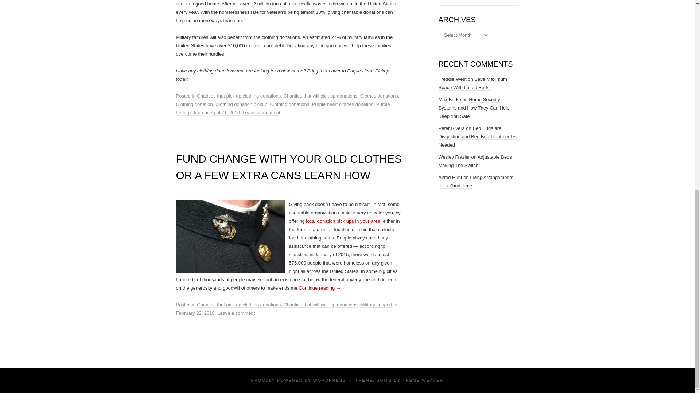  Describe the element at coordinates (238, 96) in the screenshot. I see `Charities that pick up clothing donations` at that location.